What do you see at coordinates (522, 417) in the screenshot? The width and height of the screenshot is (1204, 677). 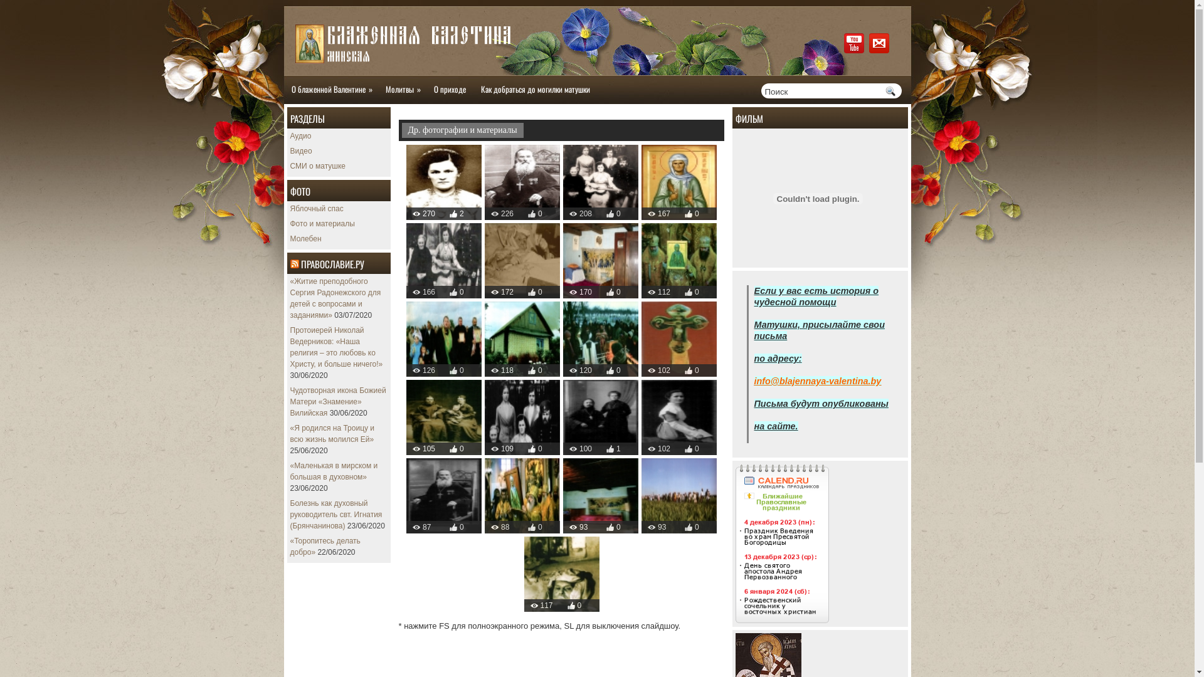 I see `109
0` at bounding box center [522, 417].